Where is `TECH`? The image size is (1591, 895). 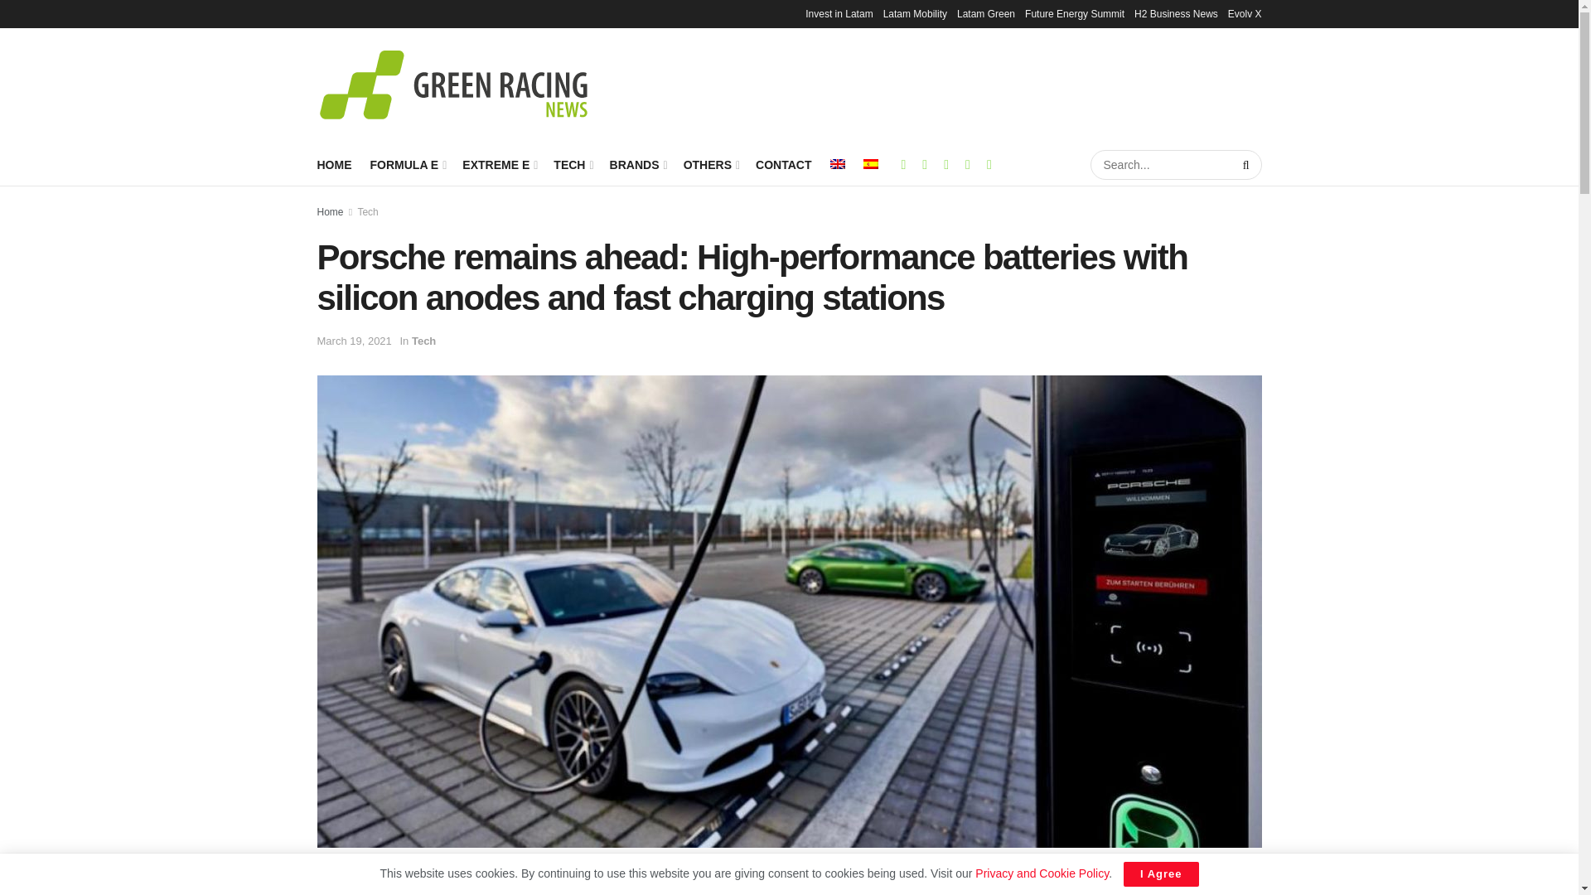 TECH is located at coordinates (572, 164).